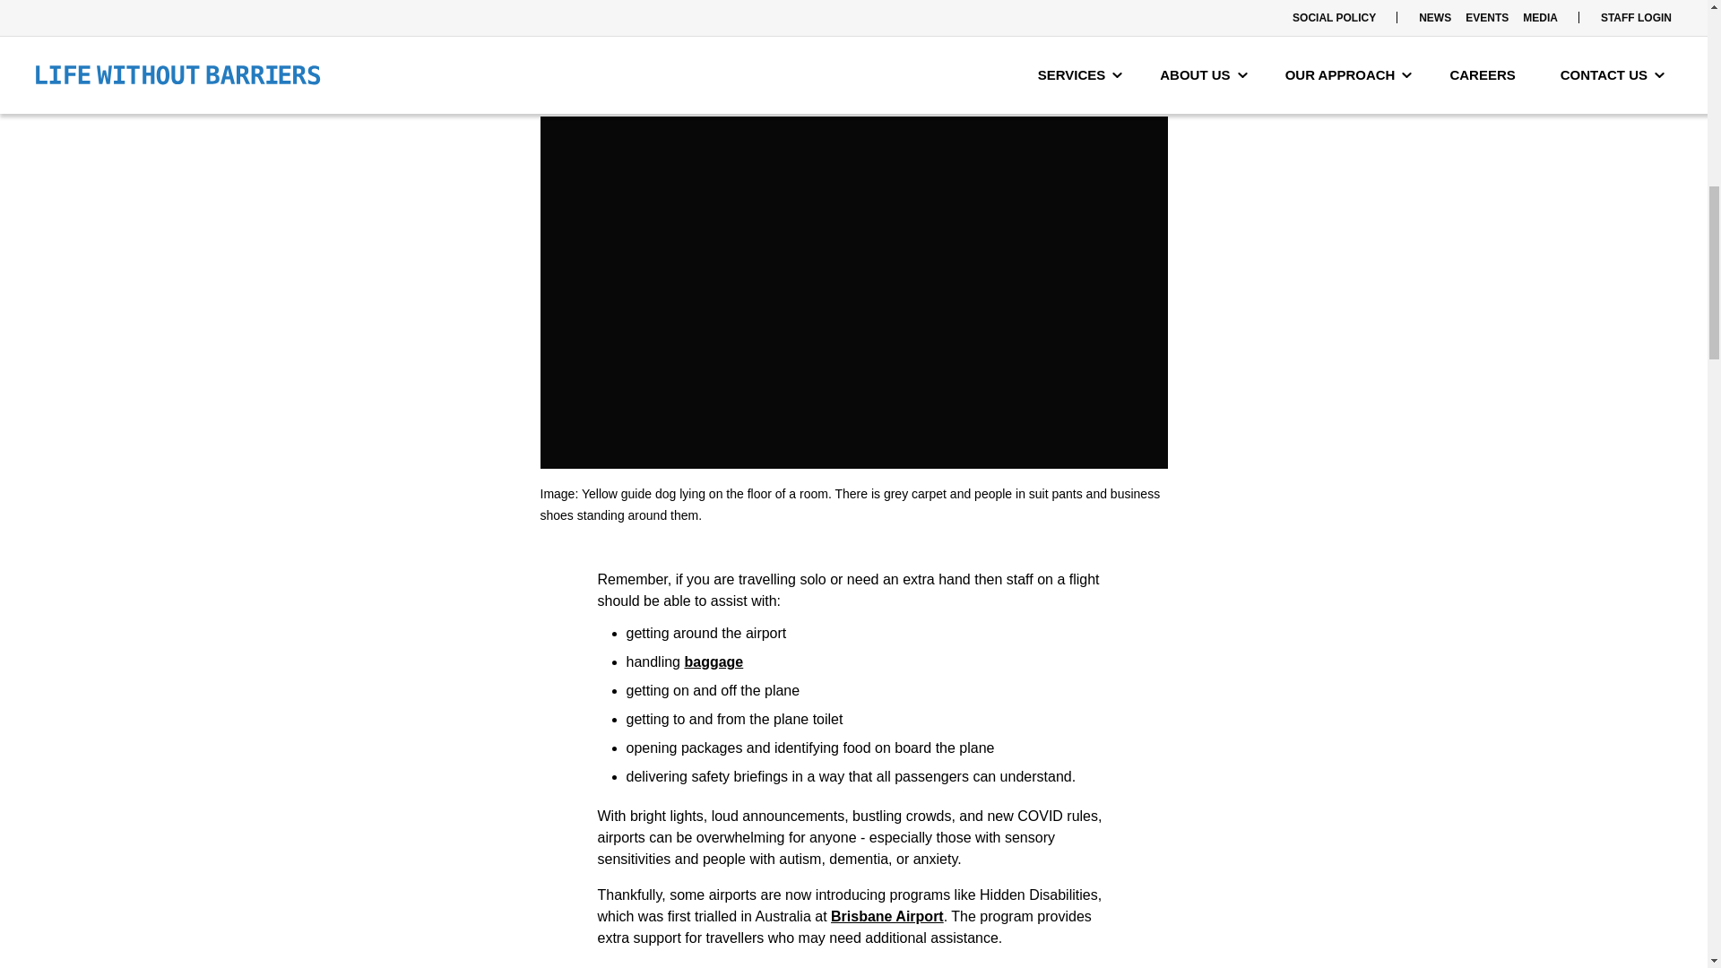 The image size is (1721, 968). Describe the element at coordinates (807, 61) in the screenshot. I see `travelling with guide dogs here!` at that location.